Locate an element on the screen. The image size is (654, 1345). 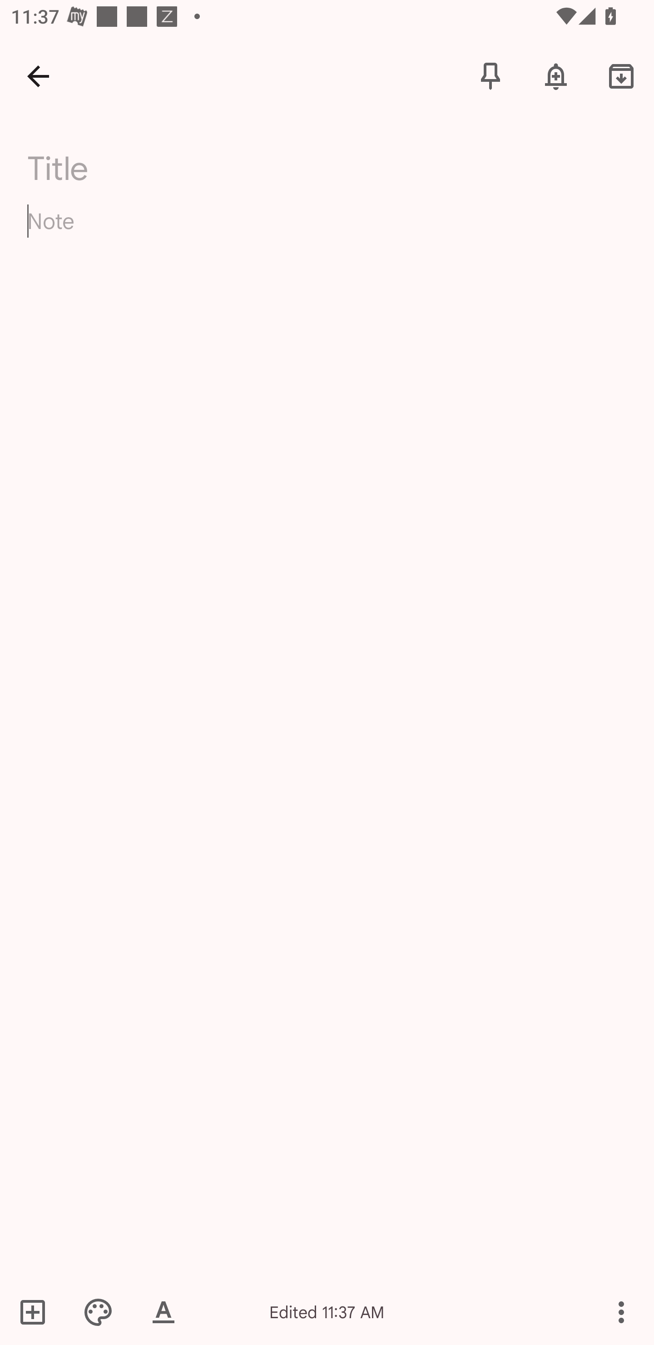
Reminder is located at coordinates (556, 75).